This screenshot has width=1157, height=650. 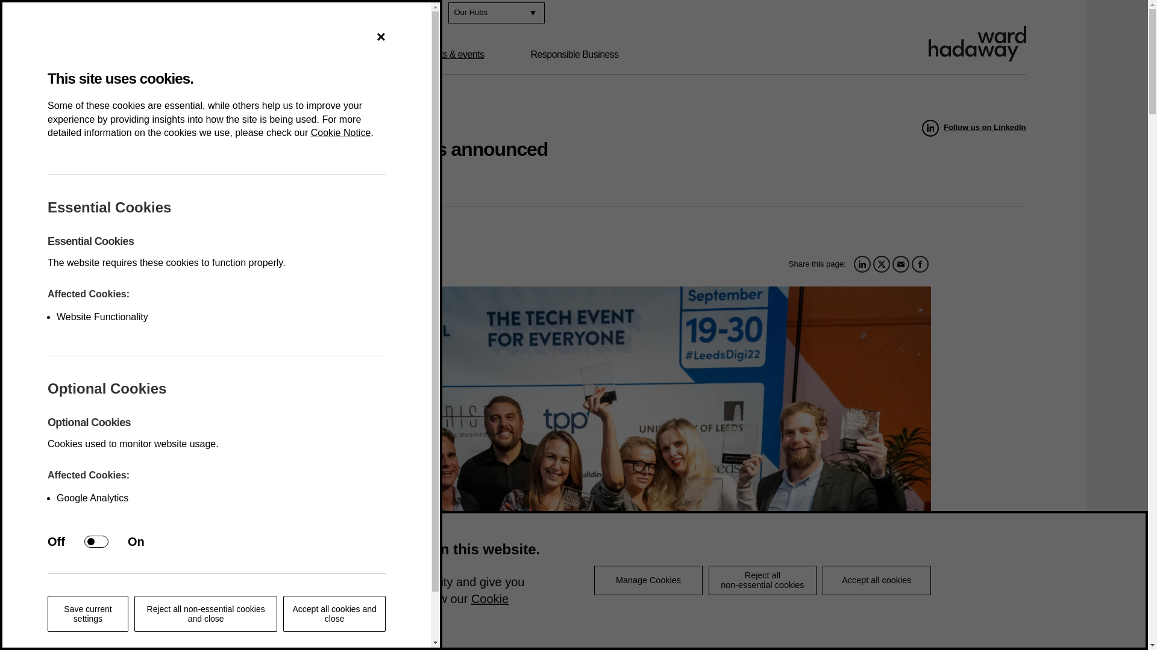 I want to click on Home, so click(x=130, y=124).